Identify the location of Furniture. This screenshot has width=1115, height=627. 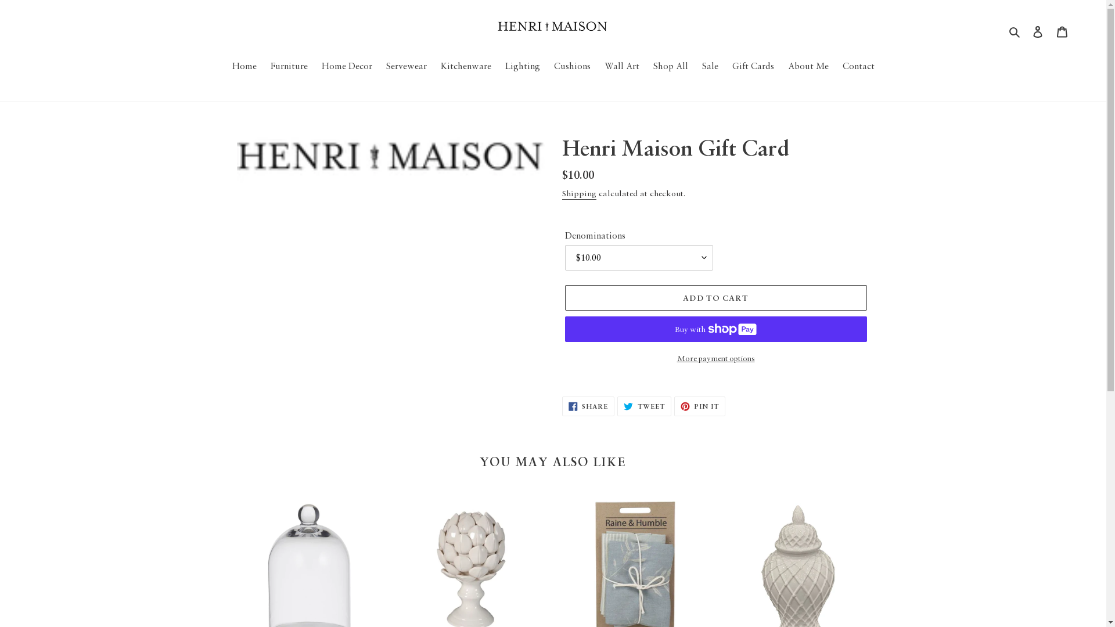
(289, 66).